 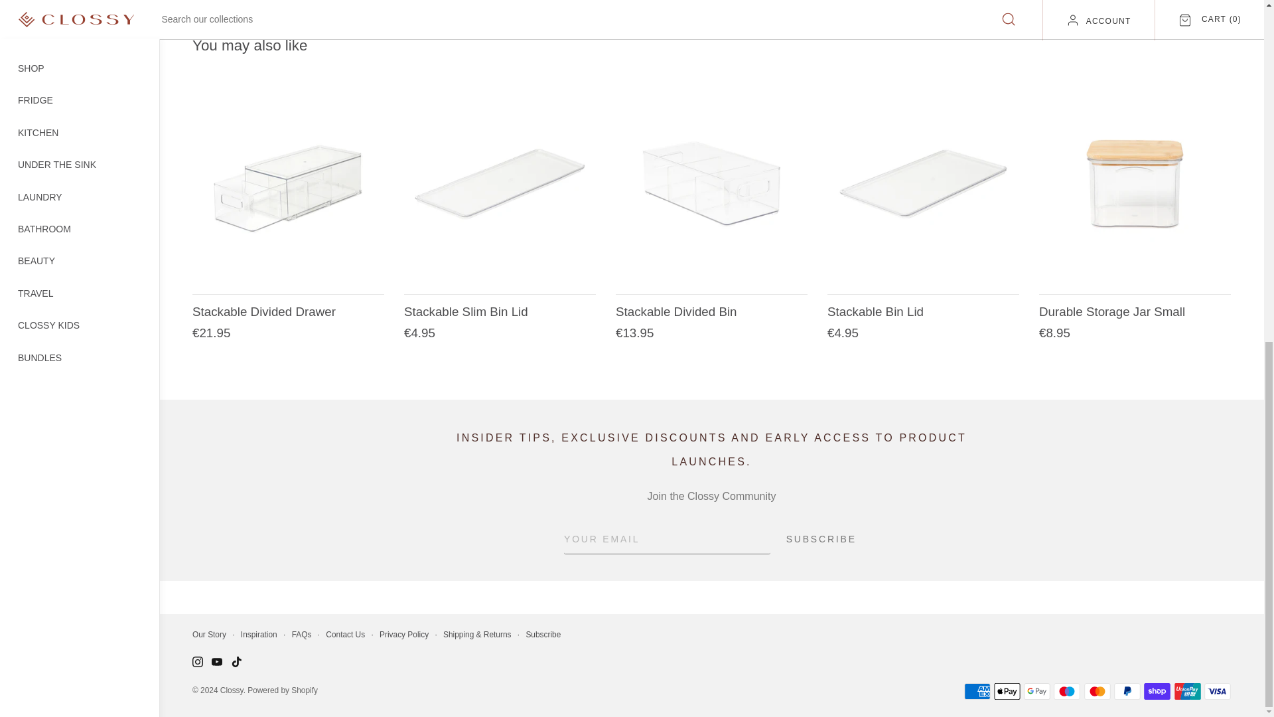 What do you see at coordinates (1127, 692) in the screenshot?
I see `PayPal` at bounding box center [1127, 692].